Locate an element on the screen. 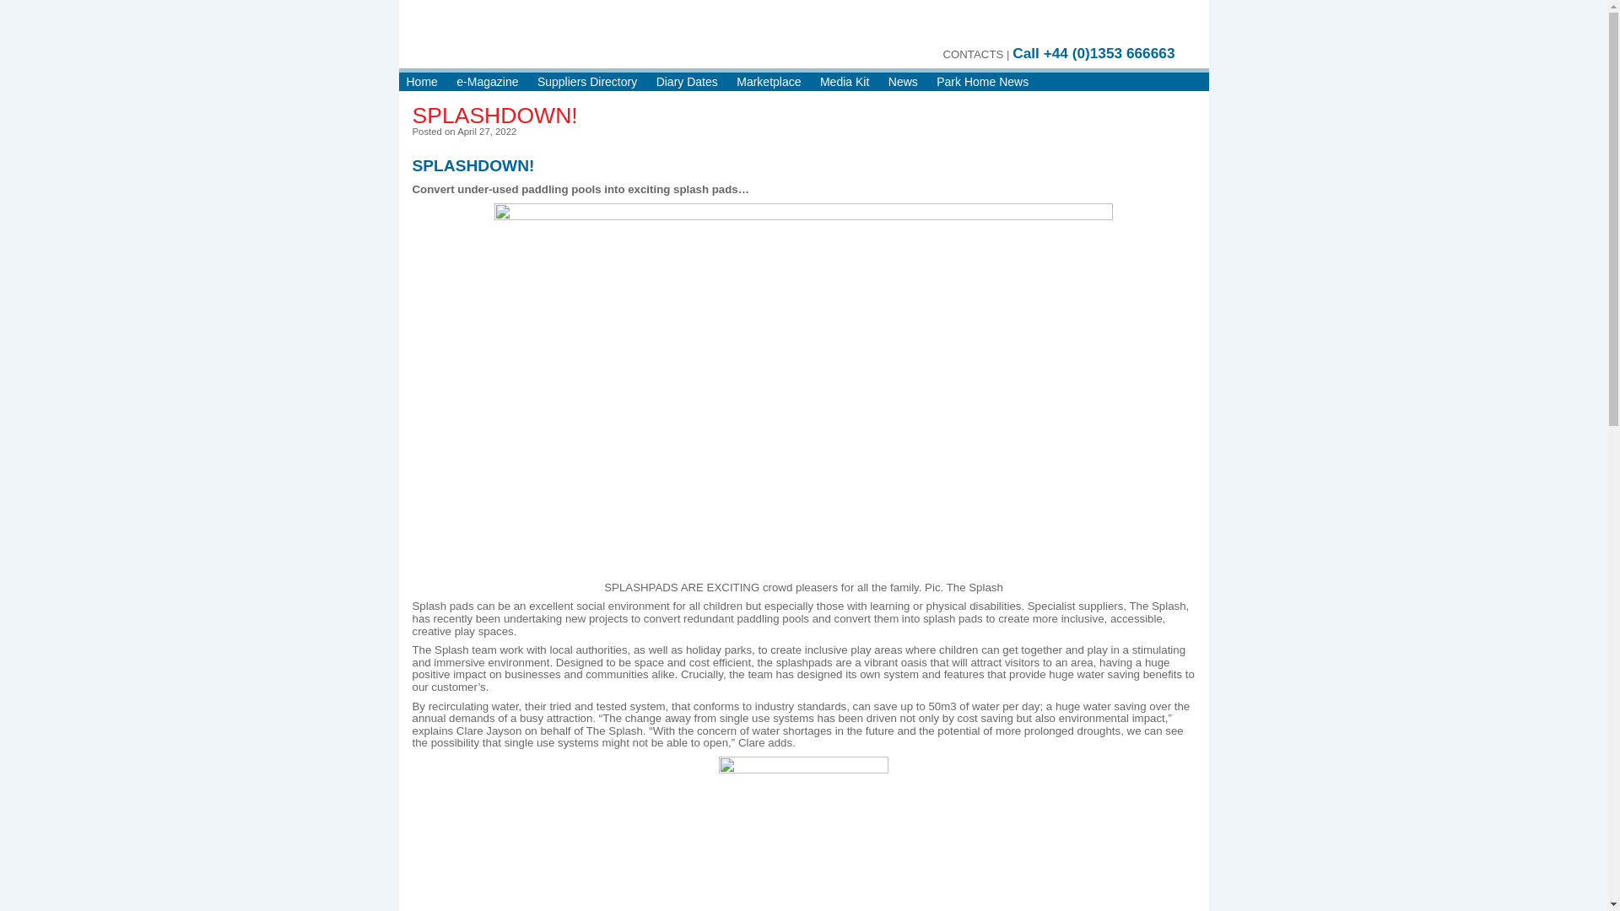 Image resolution: width=1620 pixels, height=911 pixels. News is located at coordinates (903, 84).